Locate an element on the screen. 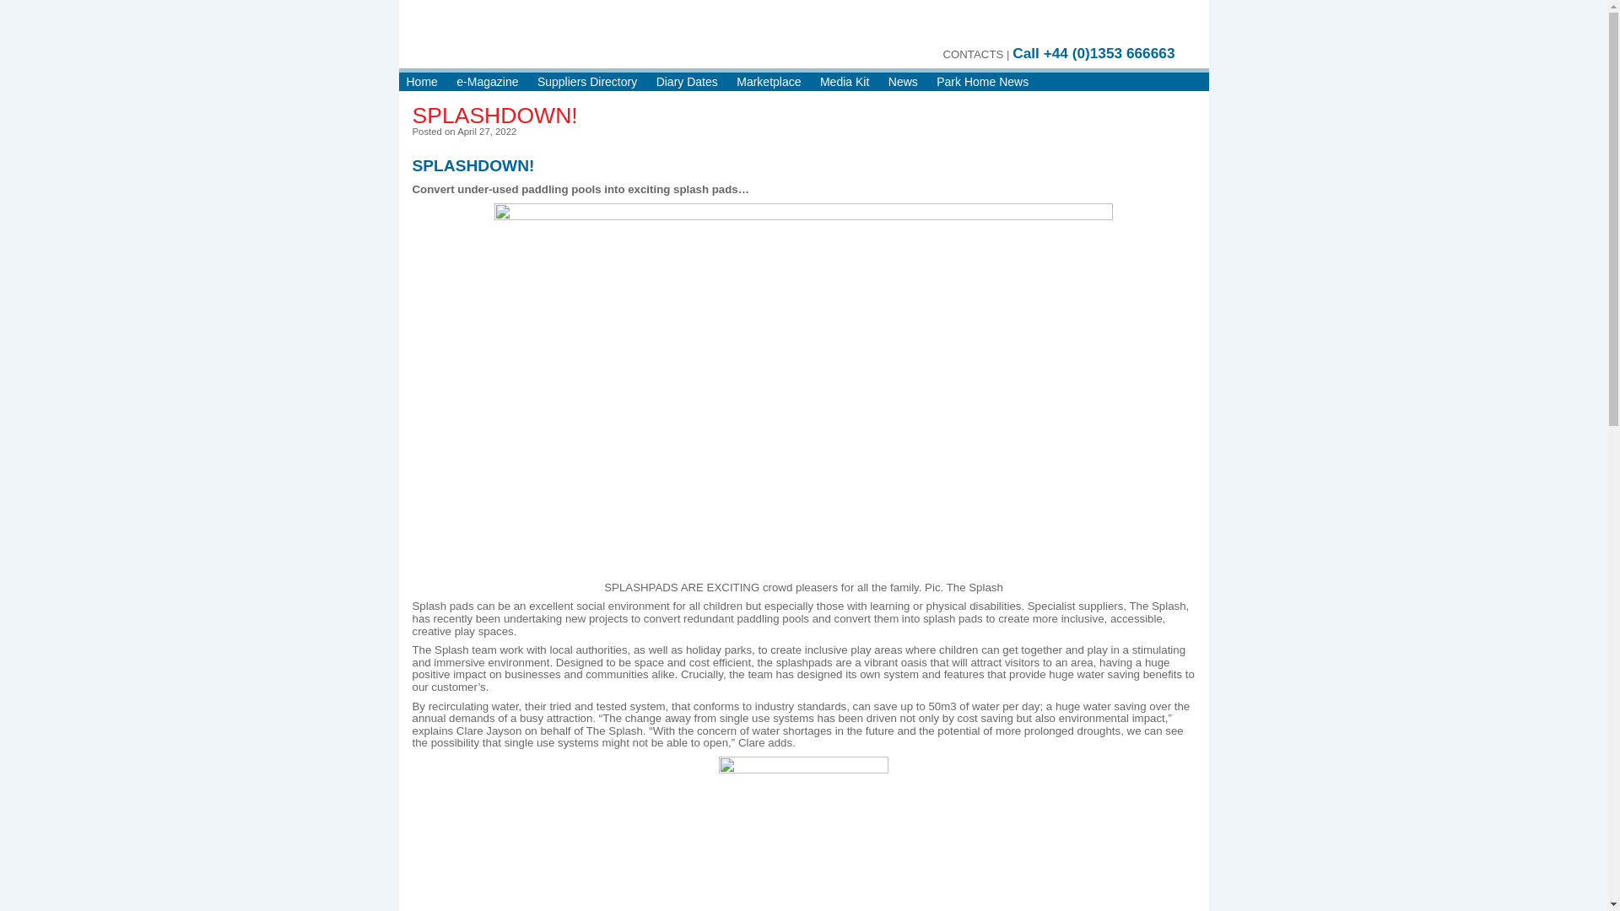 Image resolution: width=1620 pixels, height=911 pixels. News is located at coordinates (903, 84).